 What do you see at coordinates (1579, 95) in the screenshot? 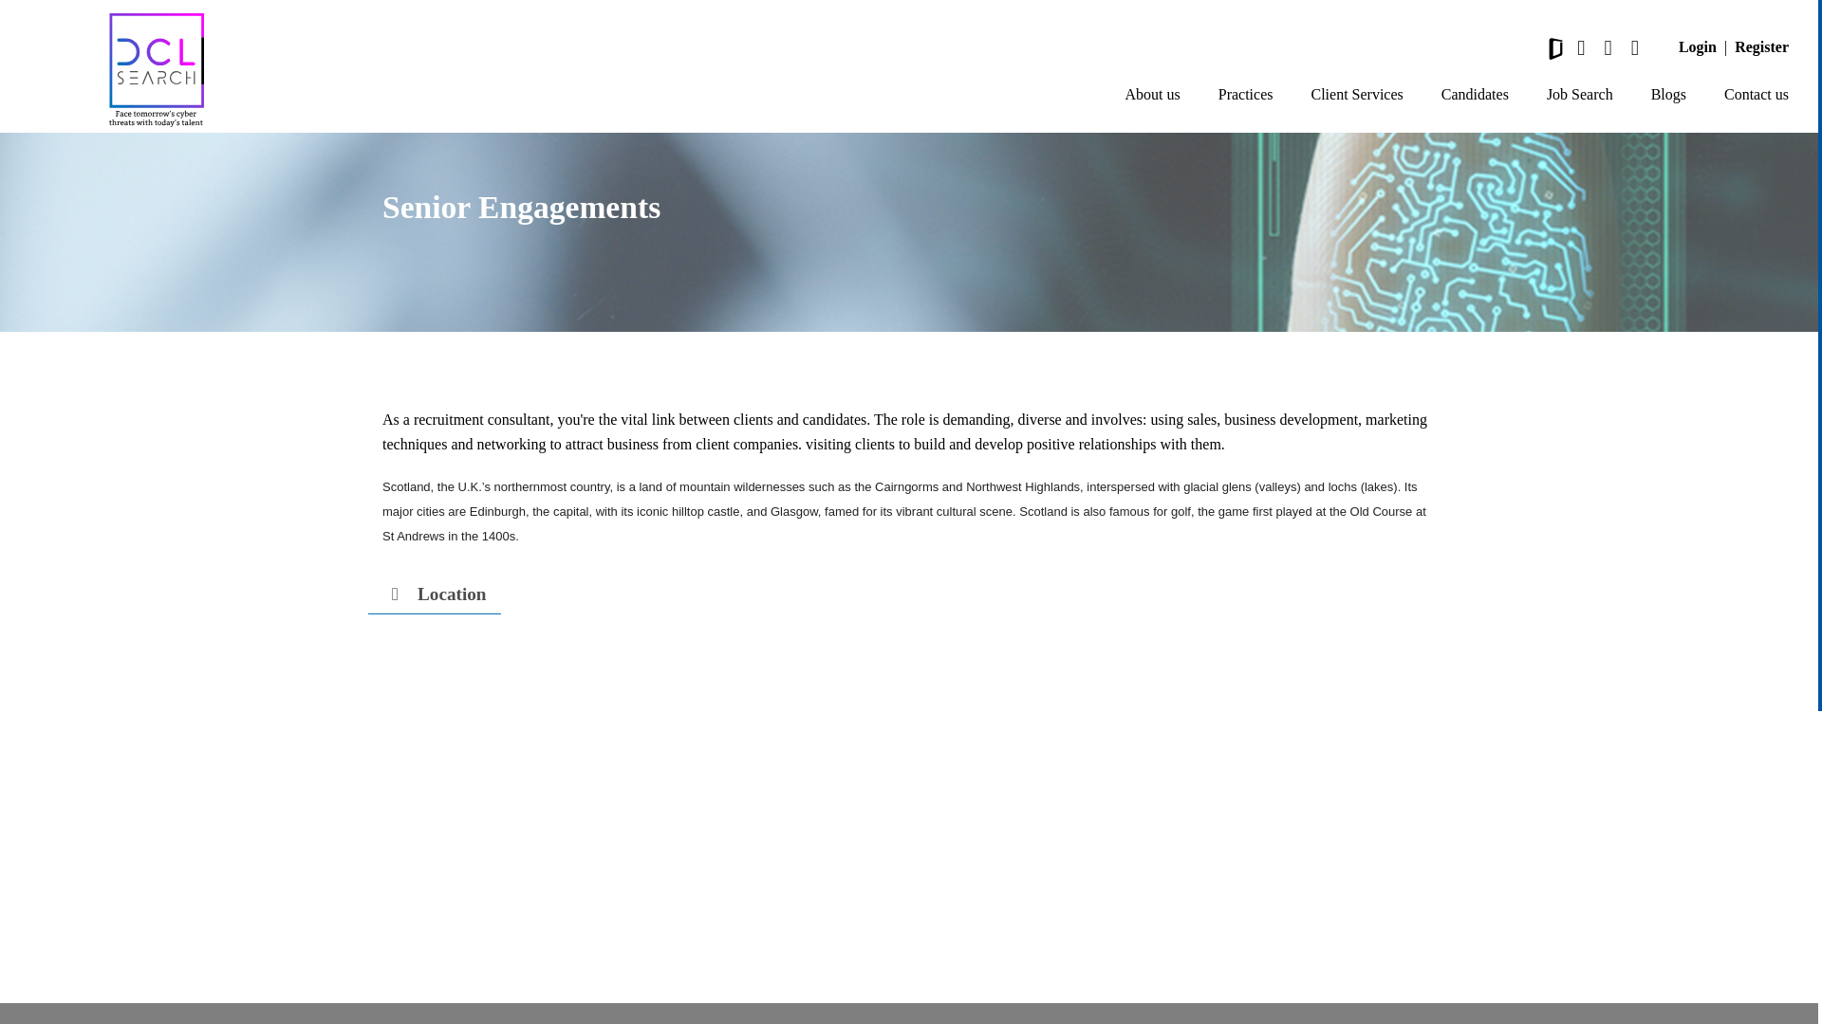
I see `Job Search` at bounding box center [1579, 95].